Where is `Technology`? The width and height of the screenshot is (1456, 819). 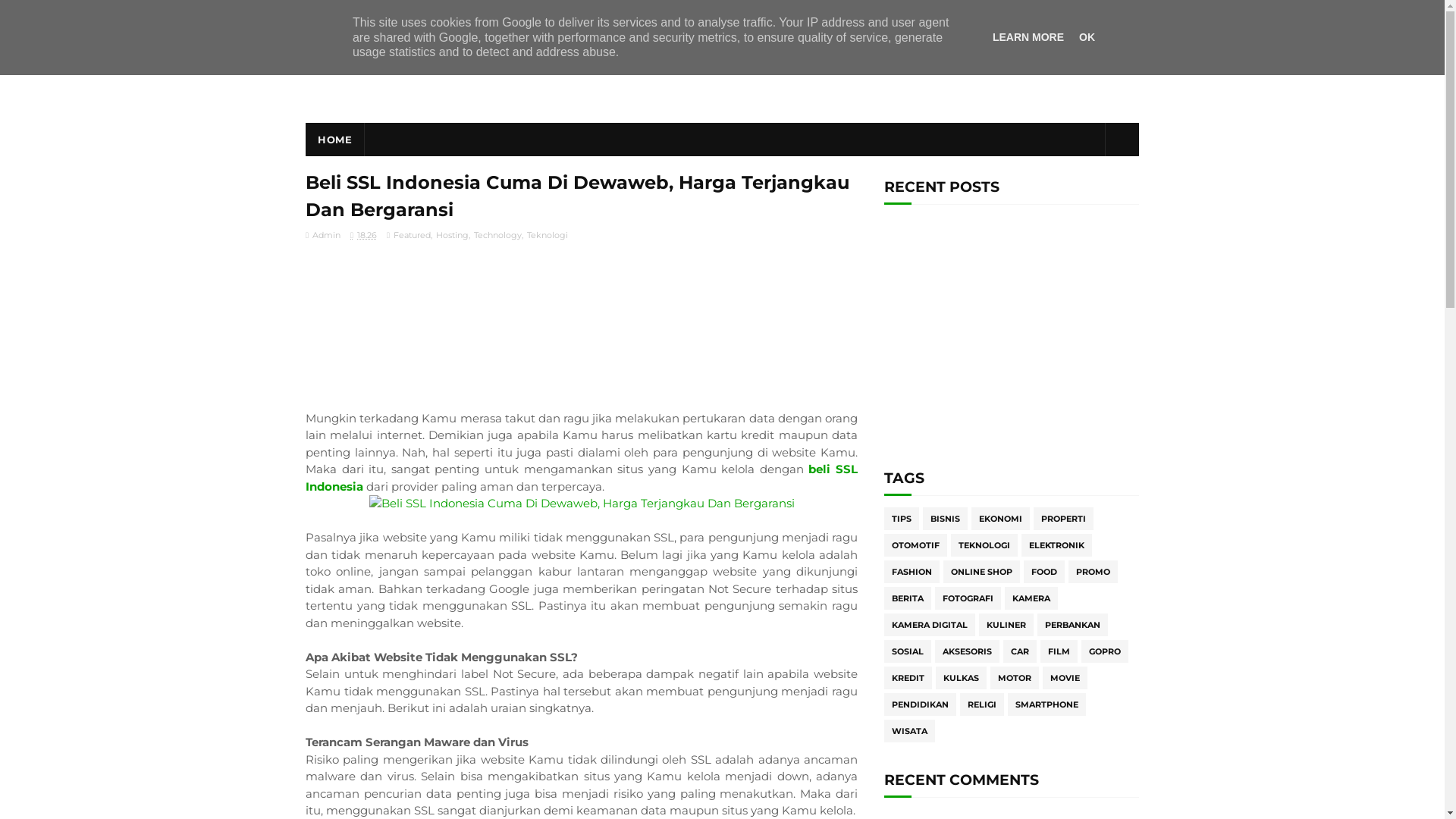 Technology is located at coordinates (497, 235).